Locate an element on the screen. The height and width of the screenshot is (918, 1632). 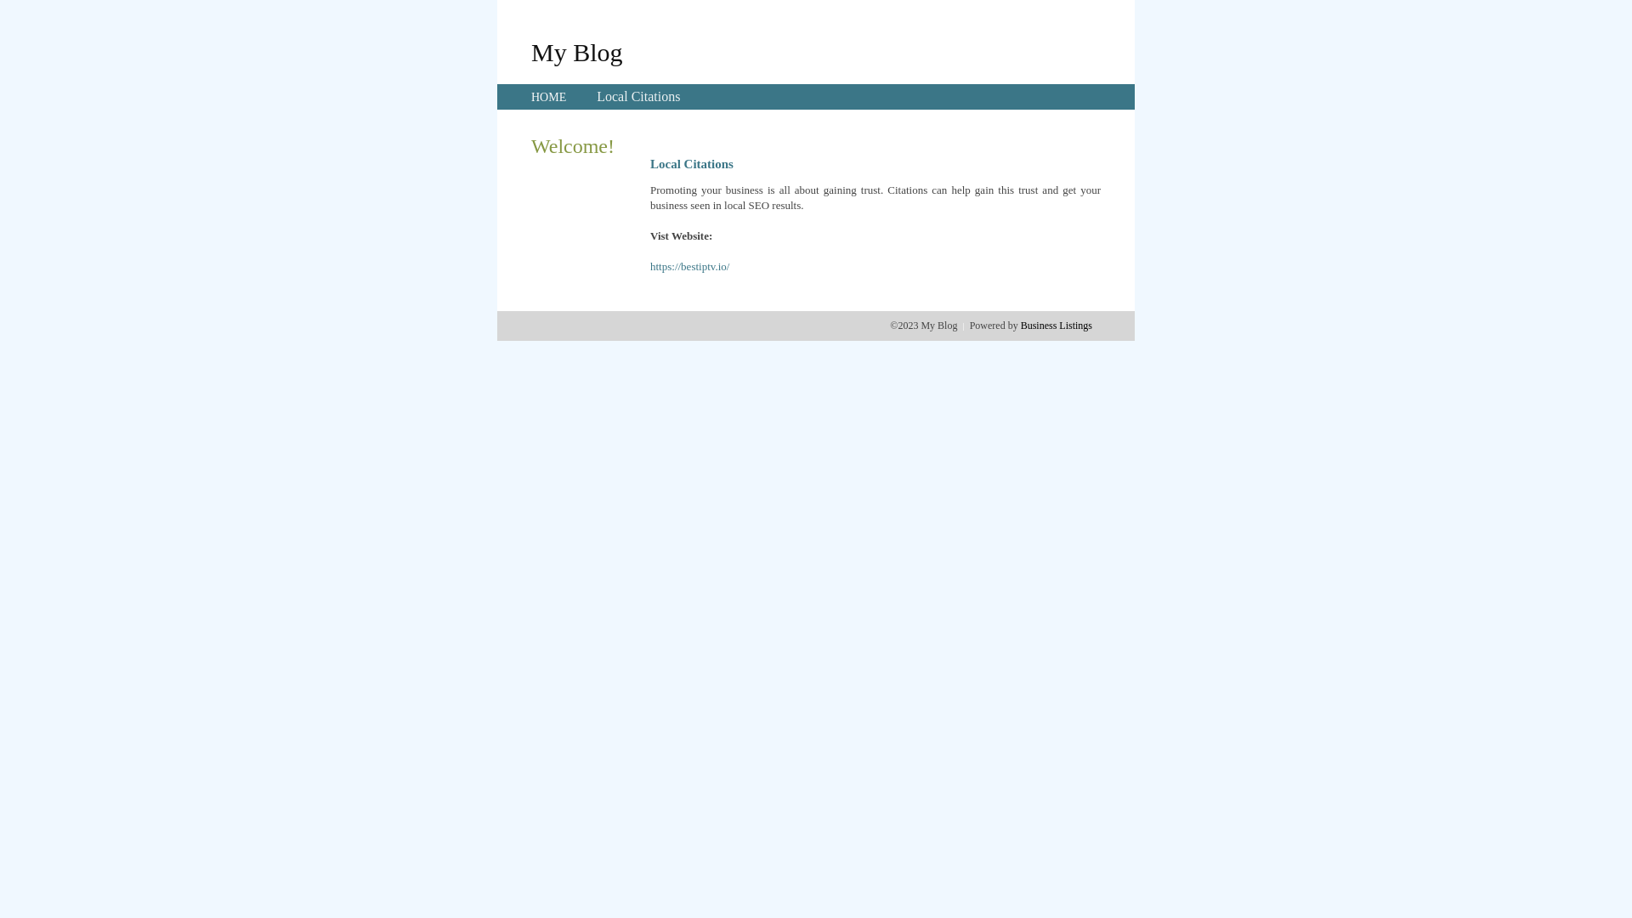
My Blog is located at coordinates (577, 52).